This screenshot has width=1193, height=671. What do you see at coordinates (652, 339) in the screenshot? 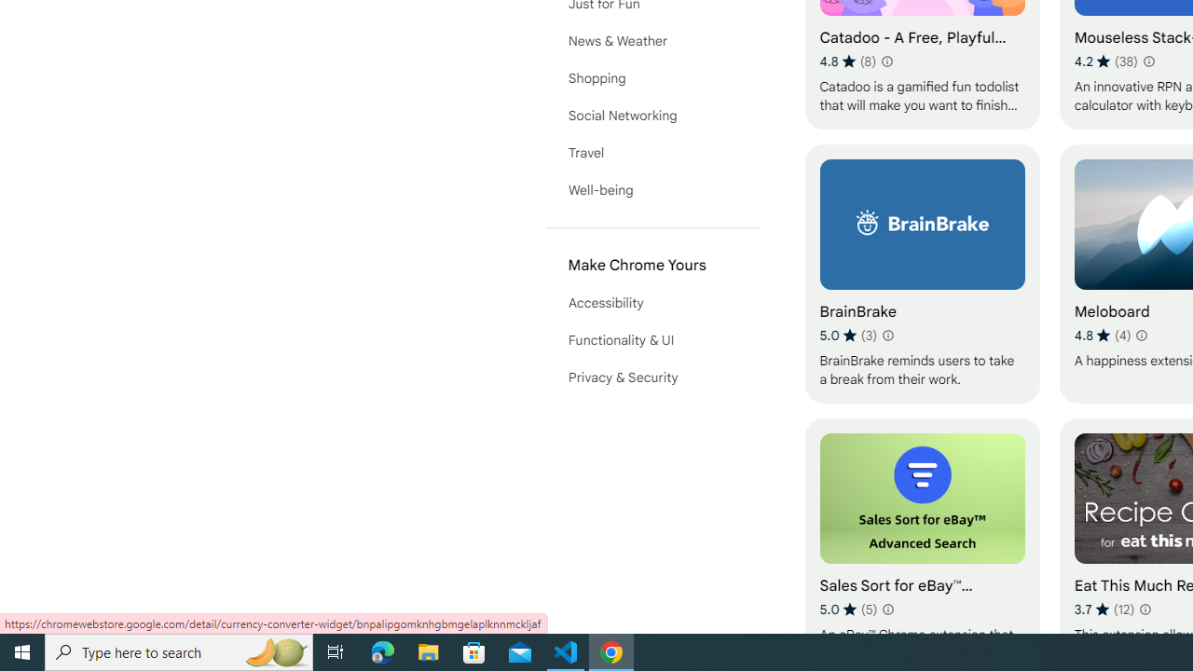
I see `Functionality & UI` at bounding box center [652, 339].